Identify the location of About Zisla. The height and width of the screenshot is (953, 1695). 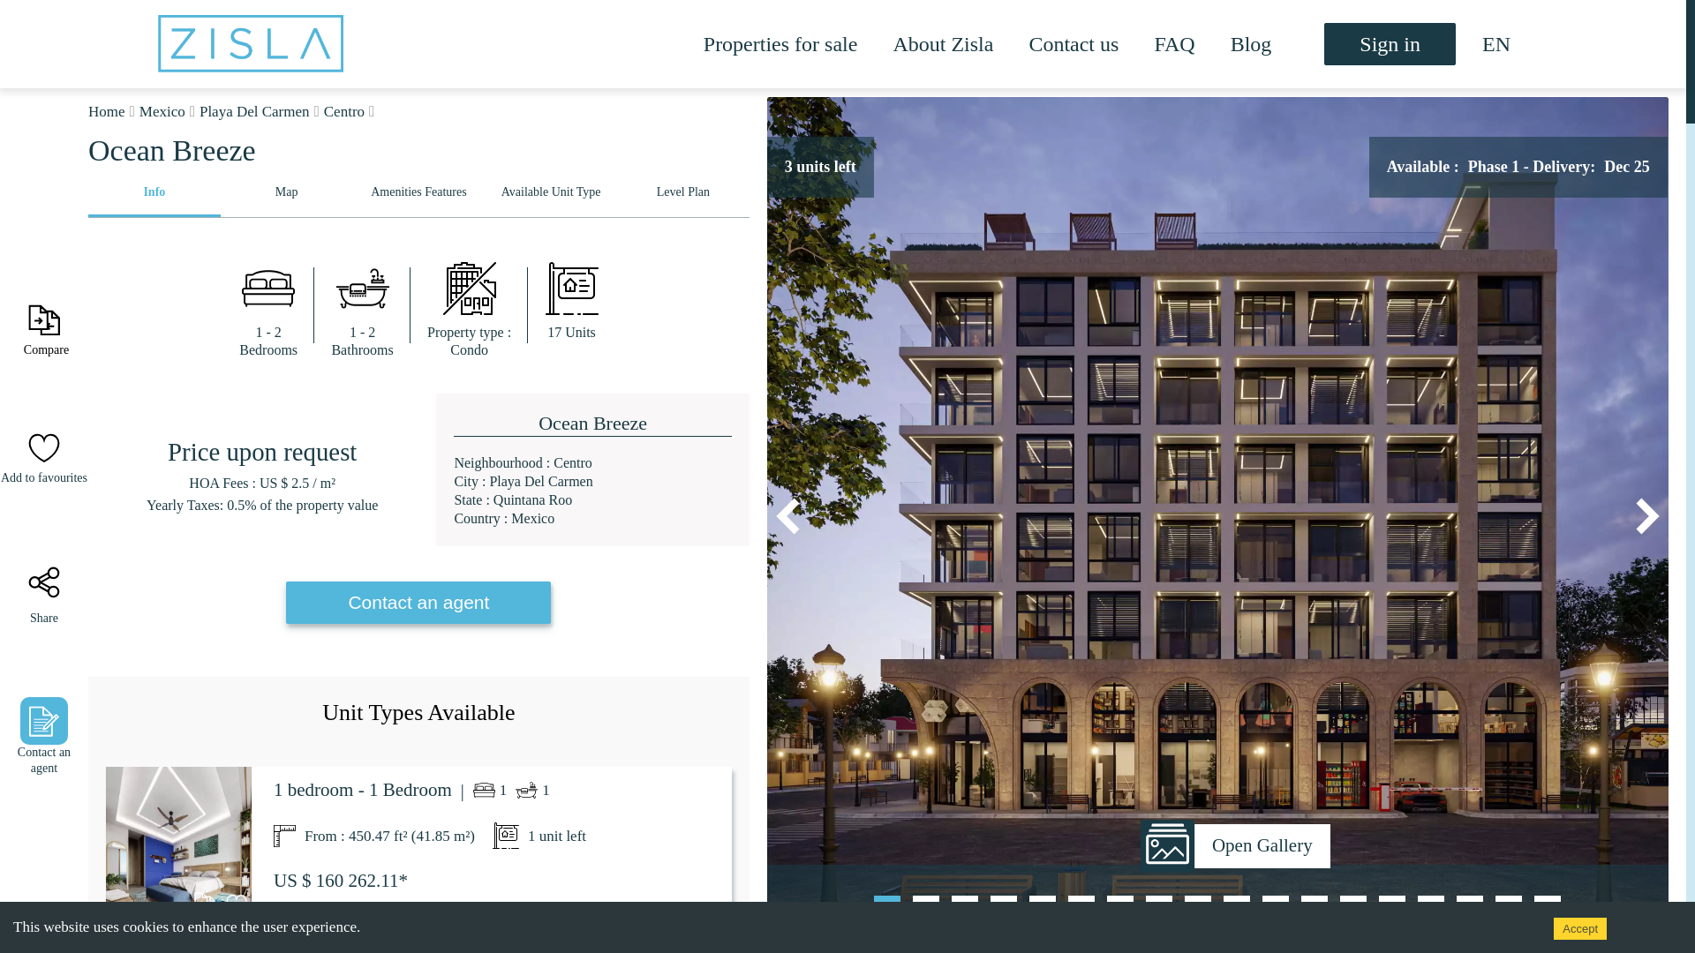
(943, 44).